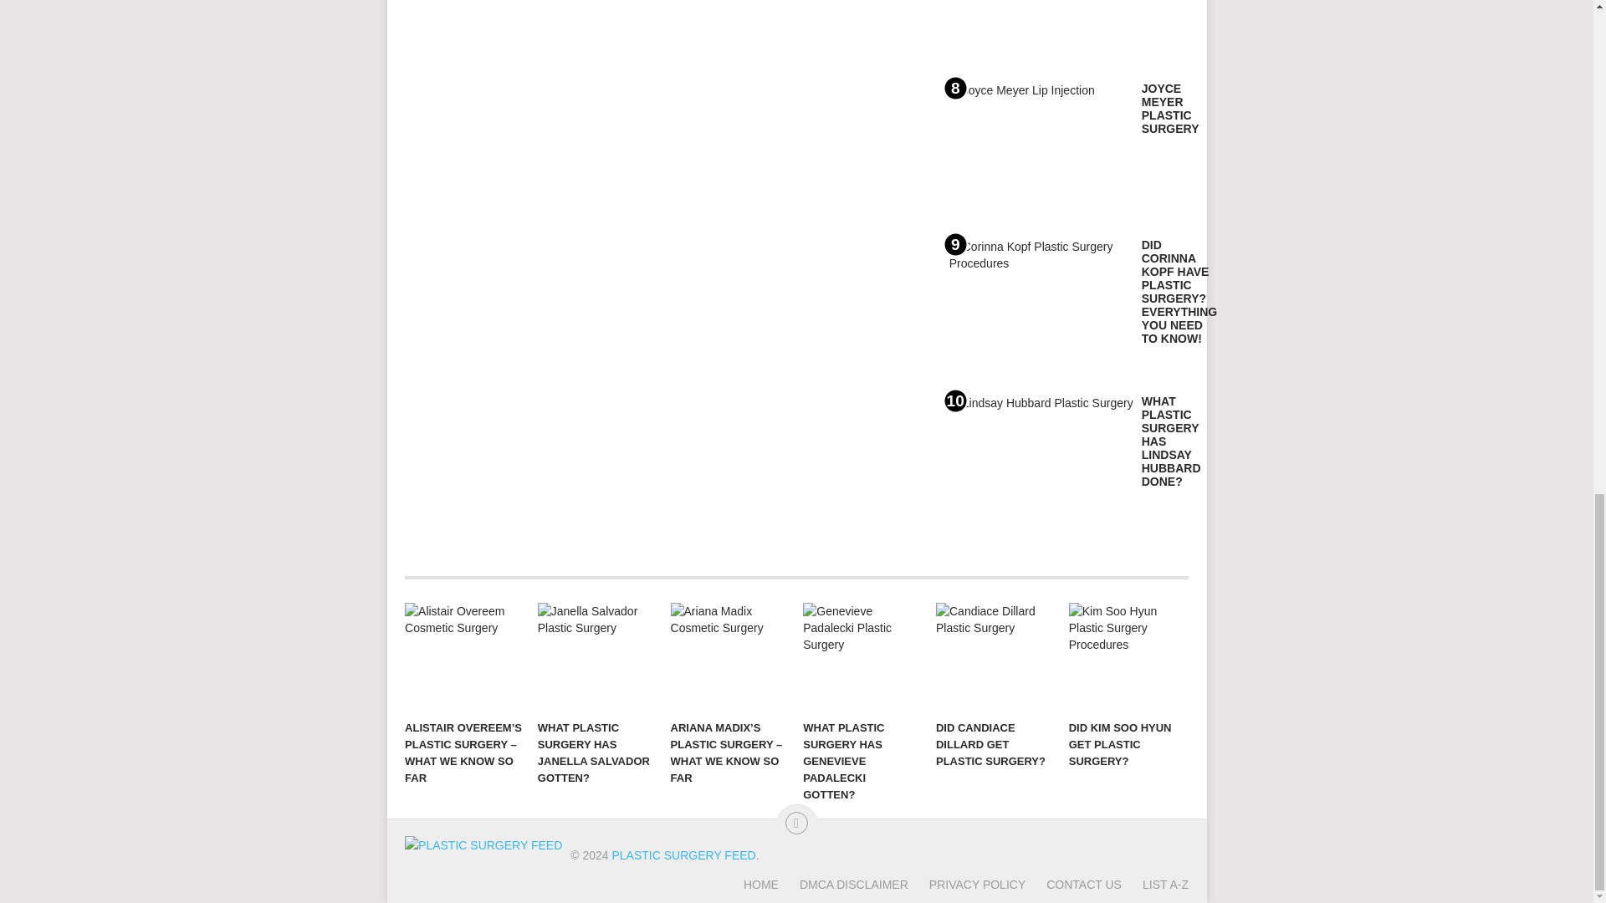  Describe the element at coordinates (1128, 657) in the screenshot. I see `DID KIM SOO HYUN GET PLASTIC SURGERY?` at that location.